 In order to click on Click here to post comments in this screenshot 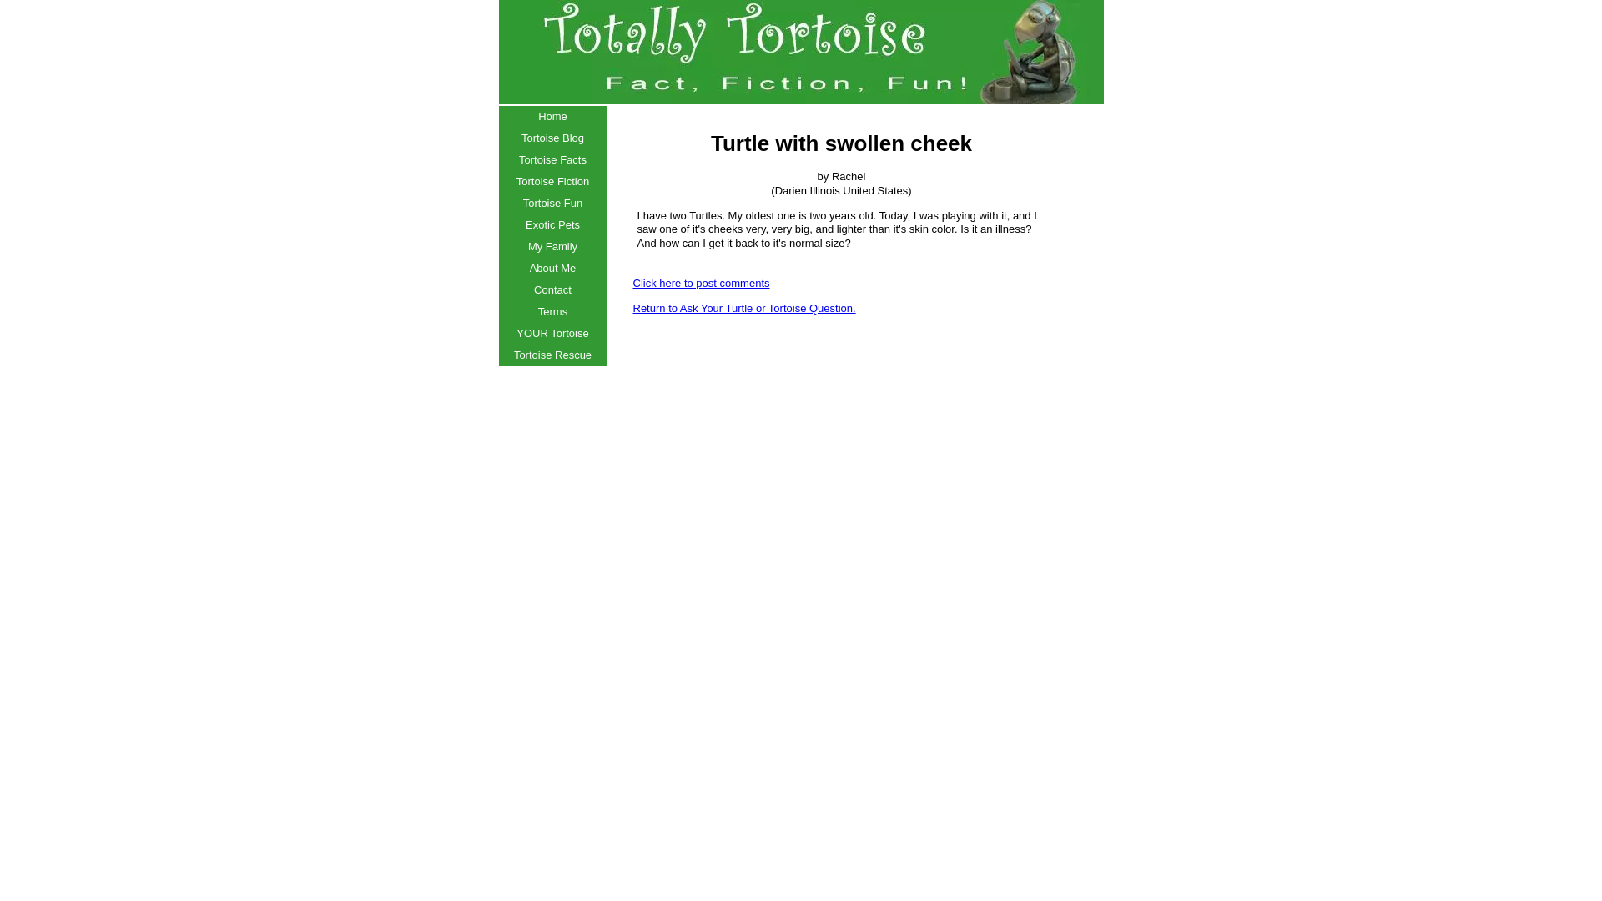, I will do `click(701, 282)`.